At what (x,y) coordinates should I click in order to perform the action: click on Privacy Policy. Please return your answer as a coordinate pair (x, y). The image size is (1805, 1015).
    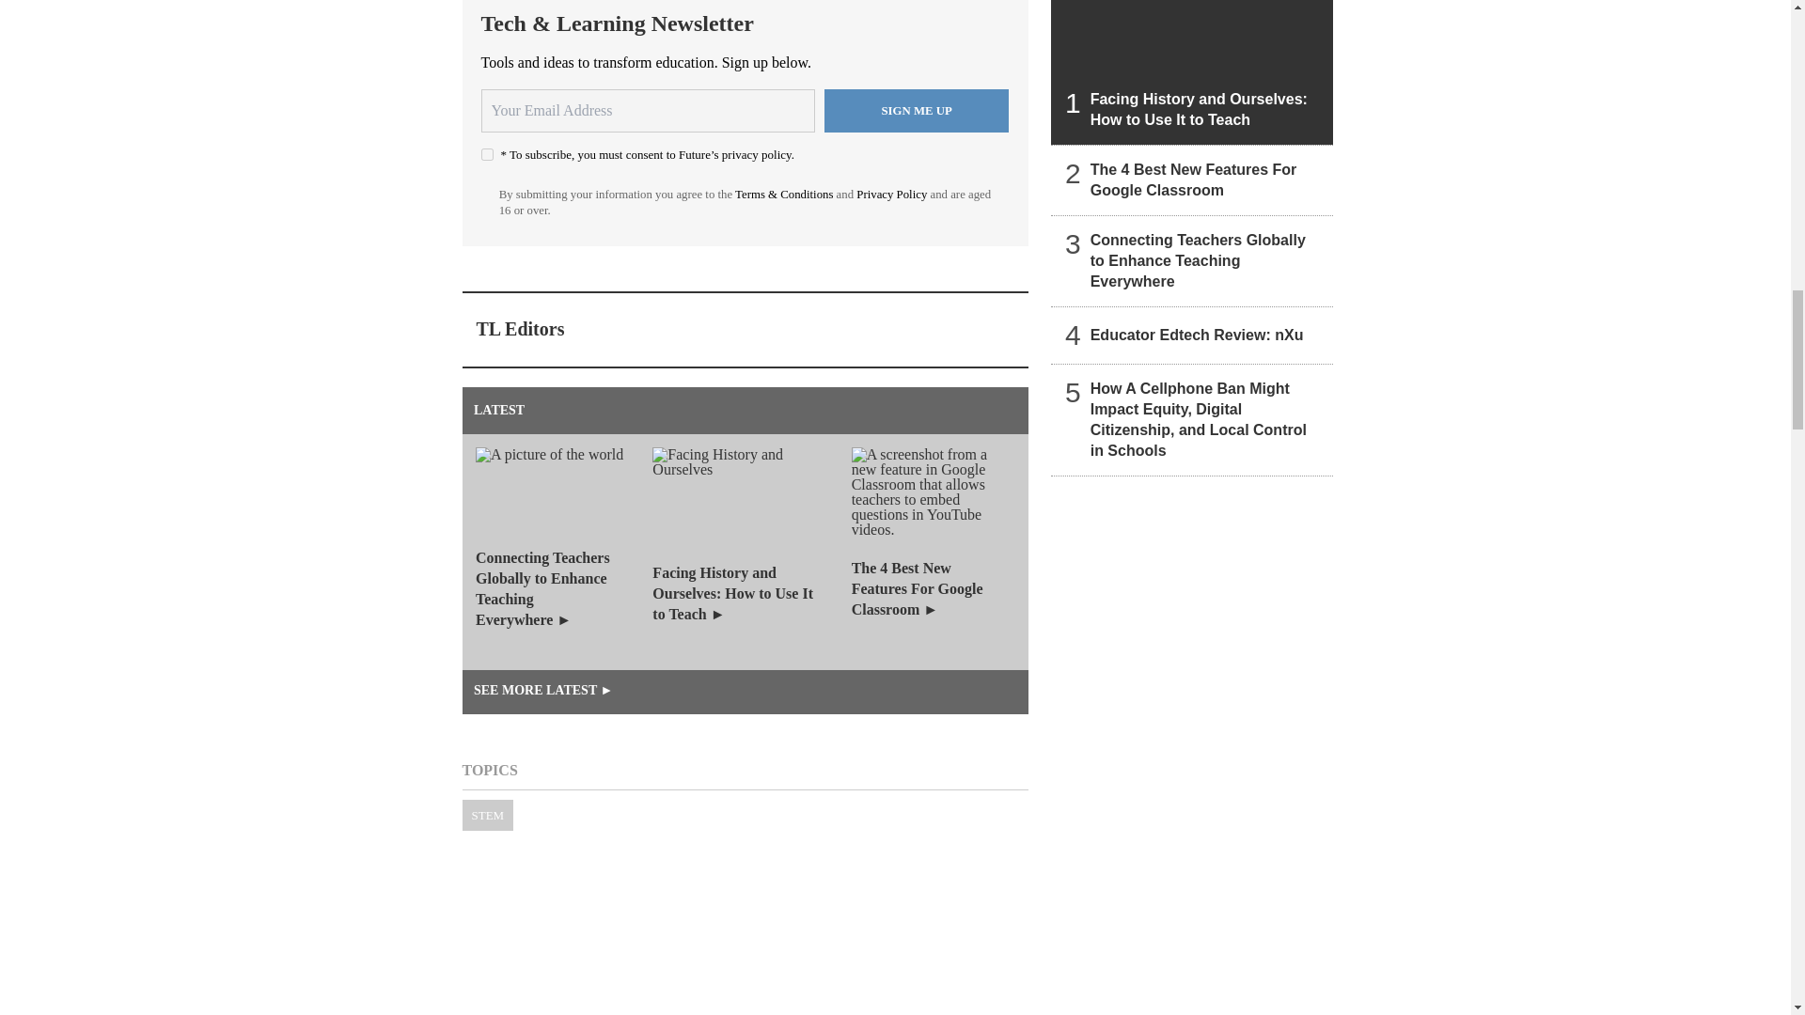
    Looking at the image, I should click on (891, 194).